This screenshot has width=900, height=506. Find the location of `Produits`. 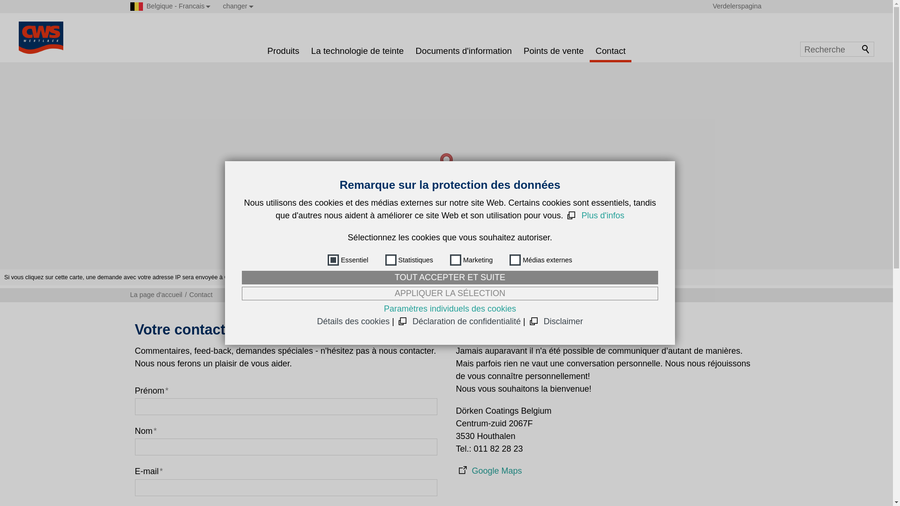

Produits is located at coordinates (283, 50).